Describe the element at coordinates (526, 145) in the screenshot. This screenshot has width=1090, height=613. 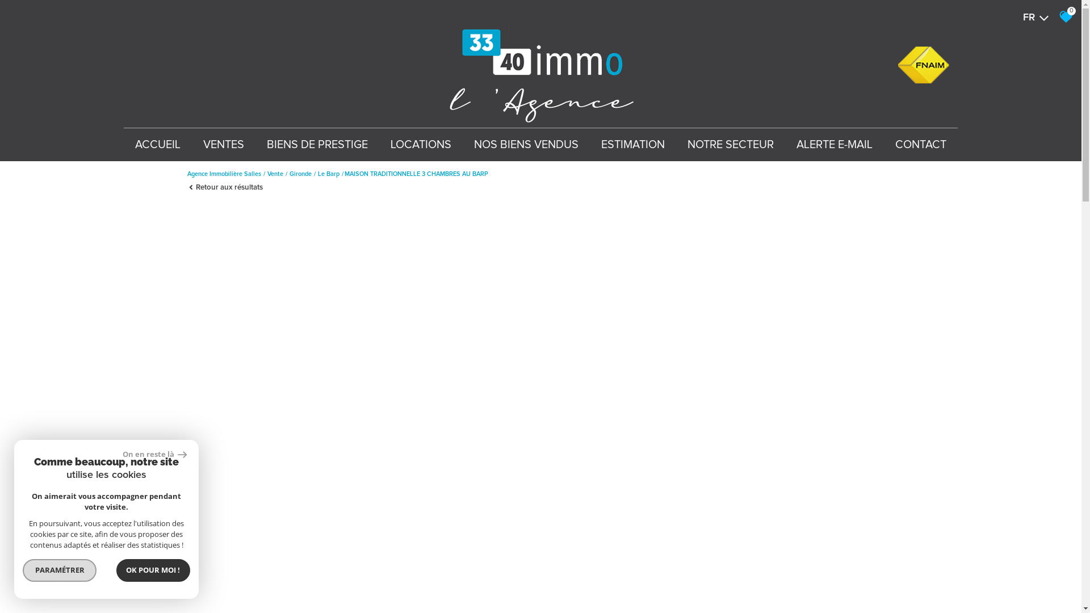
I see `NOS BIENS VENDUS` at that location.